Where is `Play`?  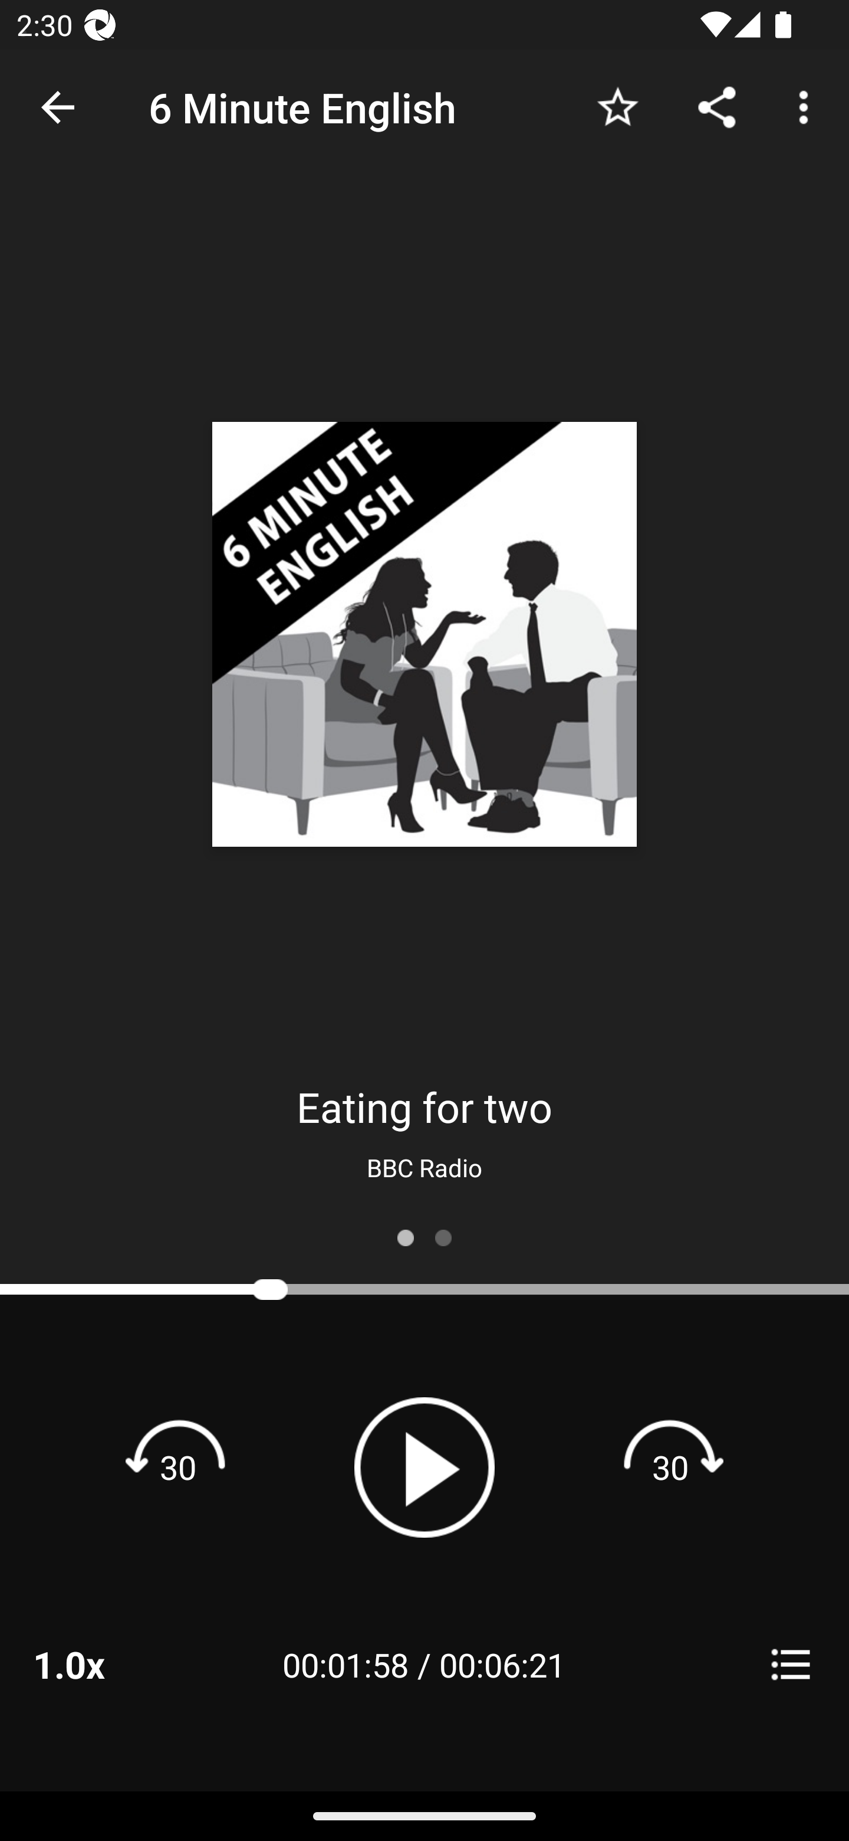 Play is located at coordinates (424, 1467).